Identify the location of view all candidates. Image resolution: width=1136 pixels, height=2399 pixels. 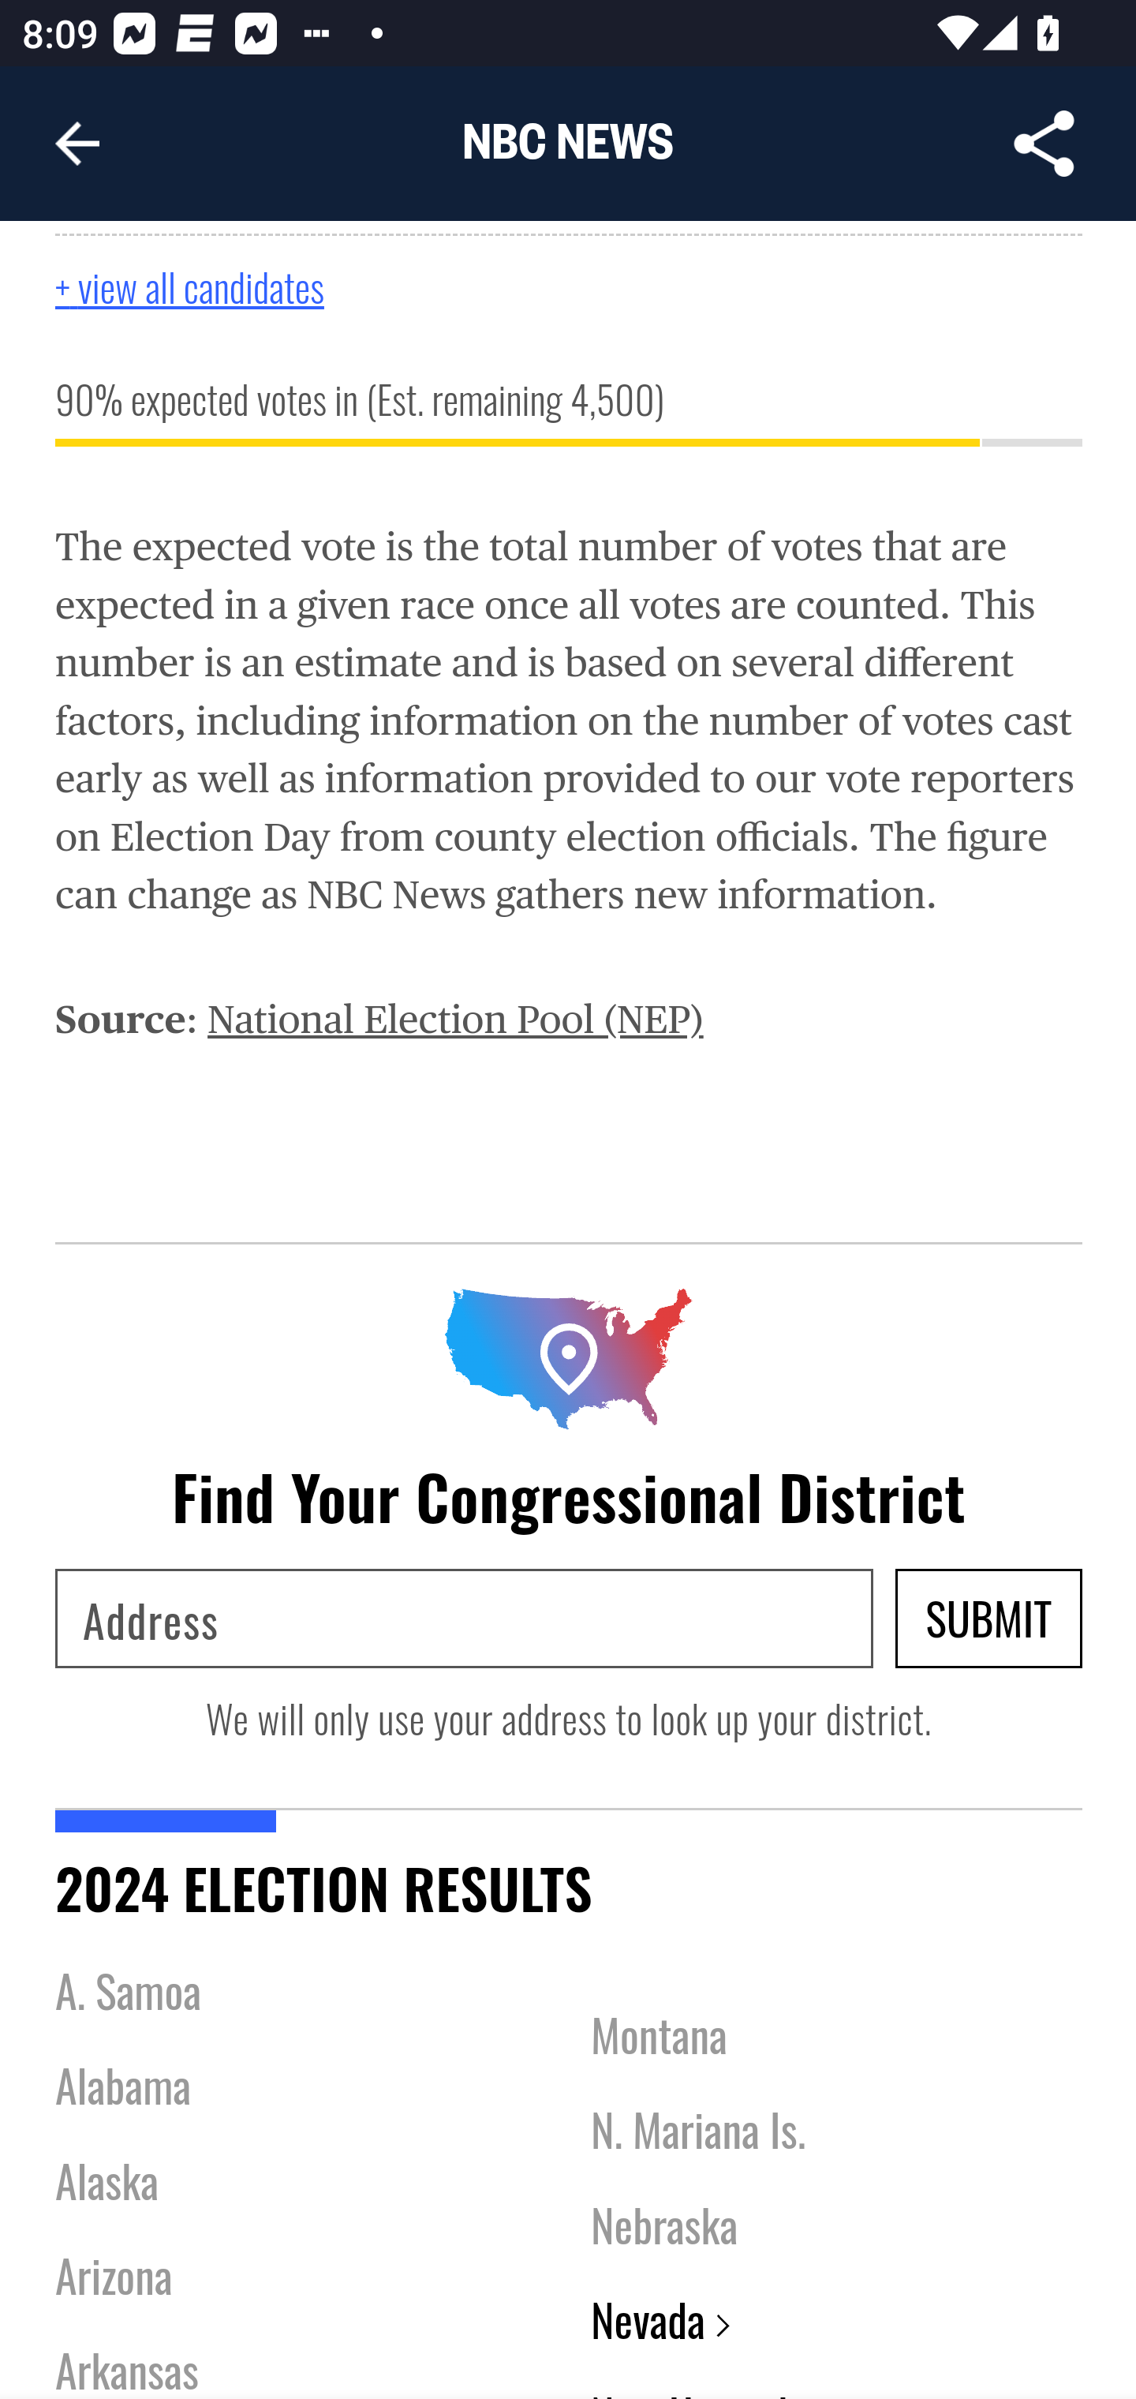
(221, 286).